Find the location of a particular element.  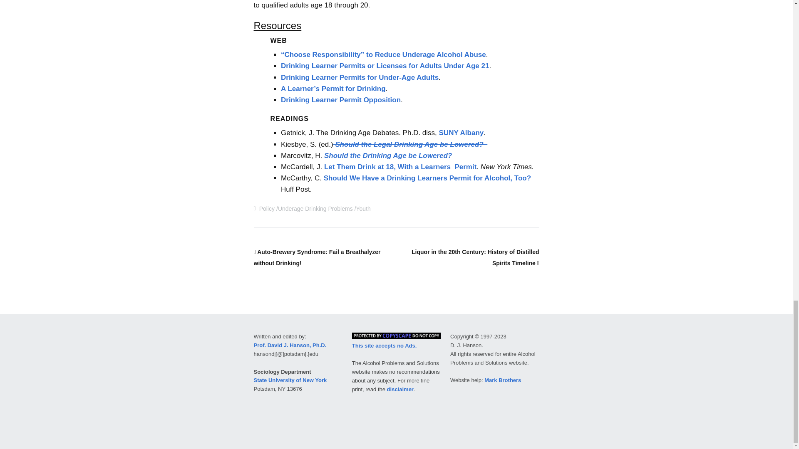

Should the Drinking Age be Lowered? is located at coordinates (387, 155).